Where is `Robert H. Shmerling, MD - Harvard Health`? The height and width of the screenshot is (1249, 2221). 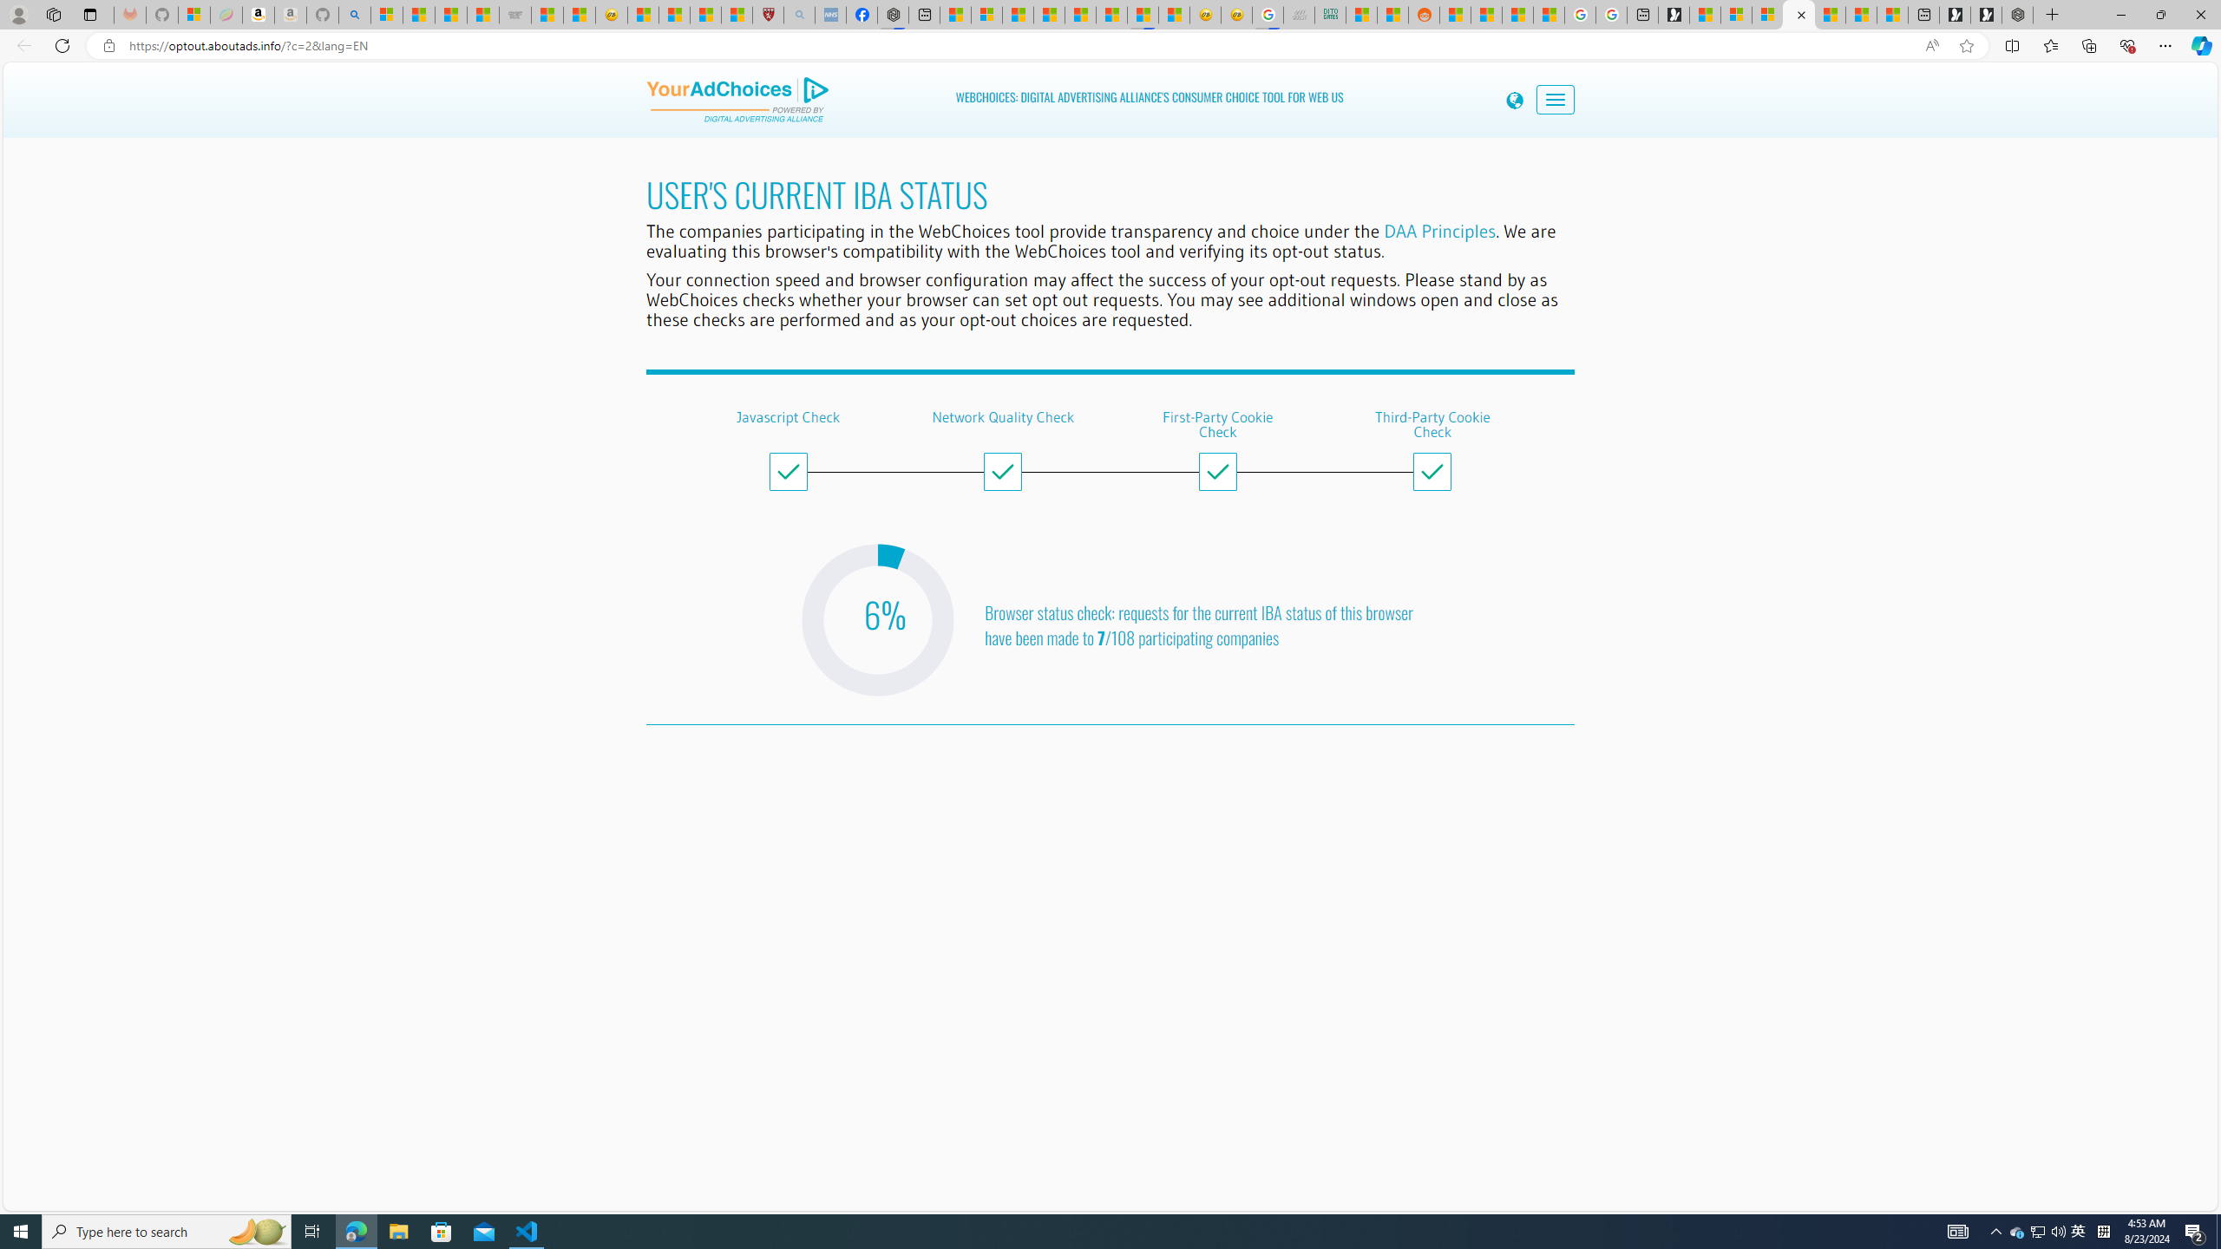 Robert H. Shmerling, MD - Harvard Health is located at coordinates (769, 15).